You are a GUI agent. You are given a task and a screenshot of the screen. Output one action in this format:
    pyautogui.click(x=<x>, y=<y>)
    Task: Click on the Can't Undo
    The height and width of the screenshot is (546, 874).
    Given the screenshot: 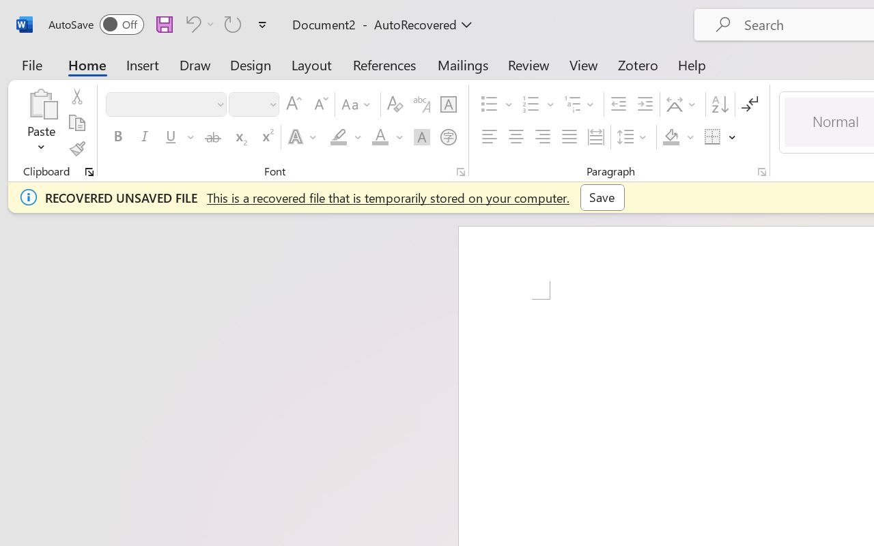 What is the action you would take?
    pyautogui.click(x=191, y=24)
    